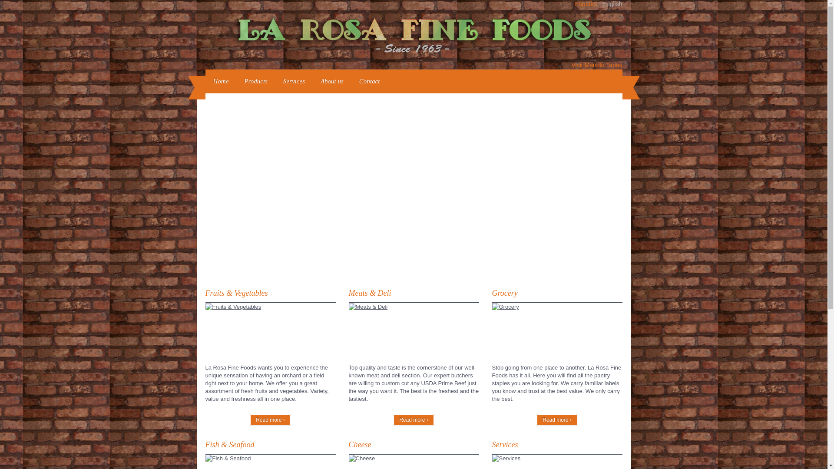  Describe the element at coordinates (505, 445) in the screenshot. I see `Services` at that location.